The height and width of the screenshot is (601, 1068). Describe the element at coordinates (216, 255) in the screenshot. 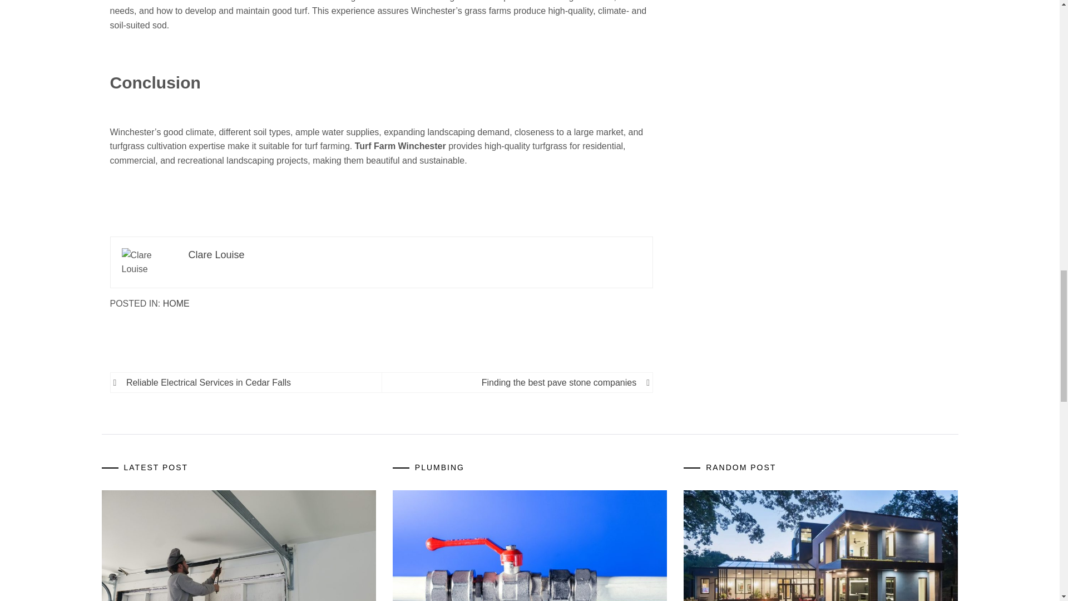

I see `Clare Louise` at that location.